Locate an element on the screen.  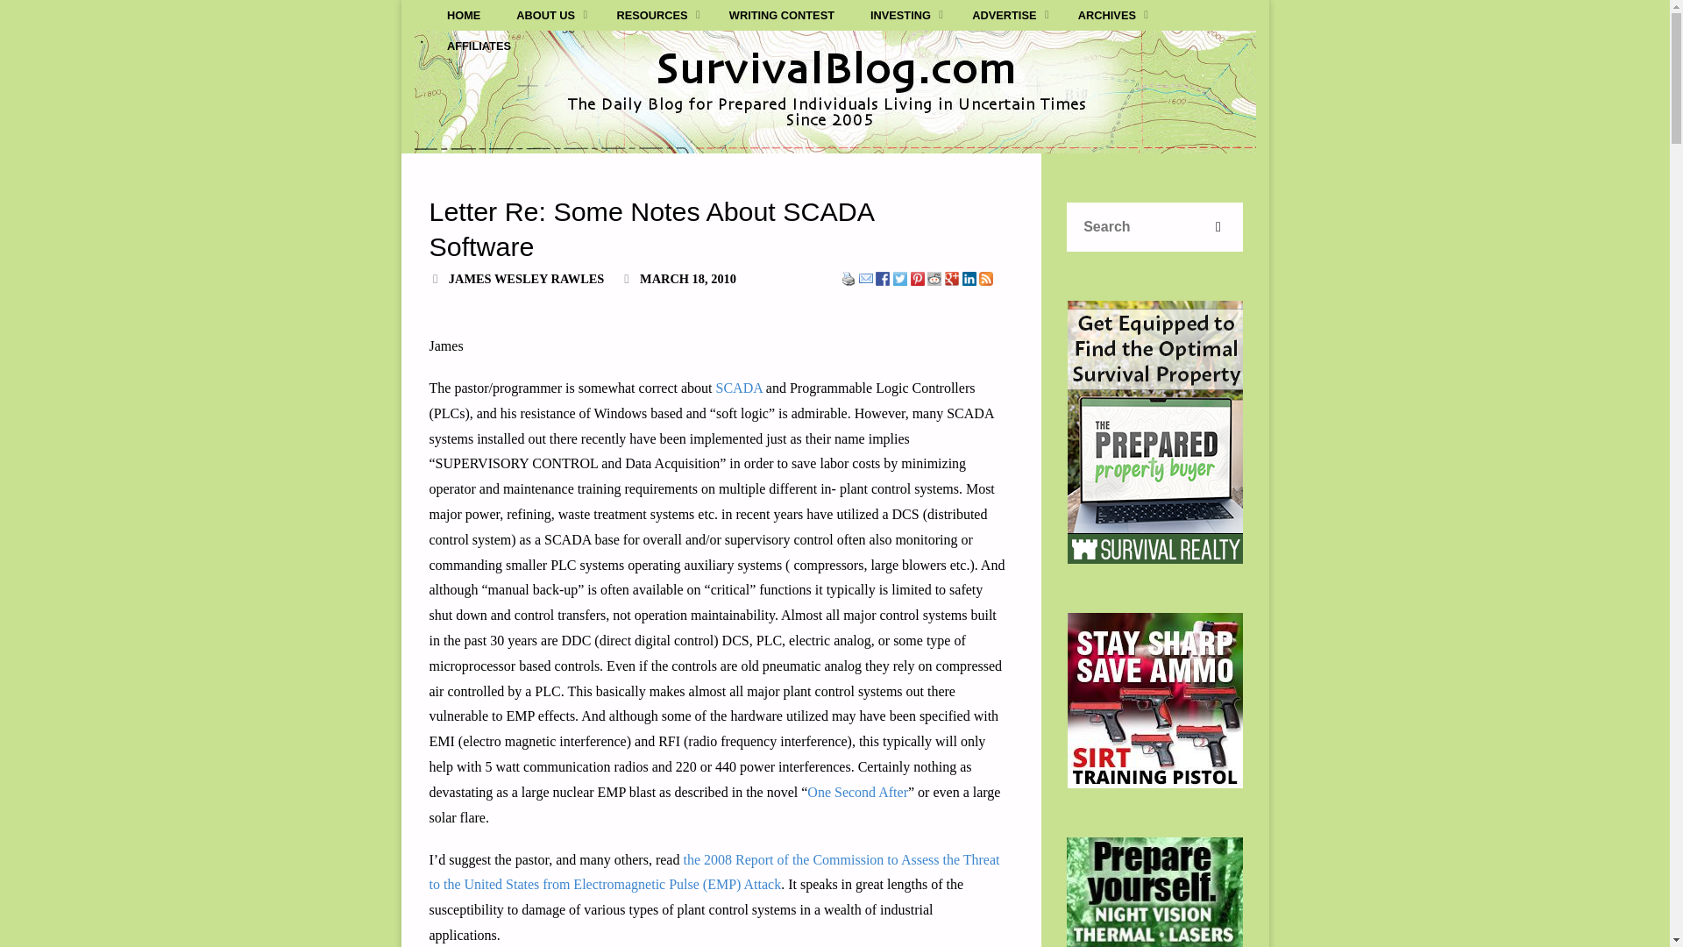
Email This Post is located at coordinates (866, 277).